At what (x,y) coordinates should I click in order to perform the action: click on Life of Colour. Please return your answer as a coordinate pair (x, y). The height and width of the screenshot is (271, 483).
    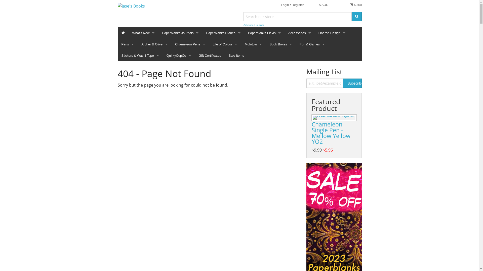
    Looking at the image, I should click on (225, 44).